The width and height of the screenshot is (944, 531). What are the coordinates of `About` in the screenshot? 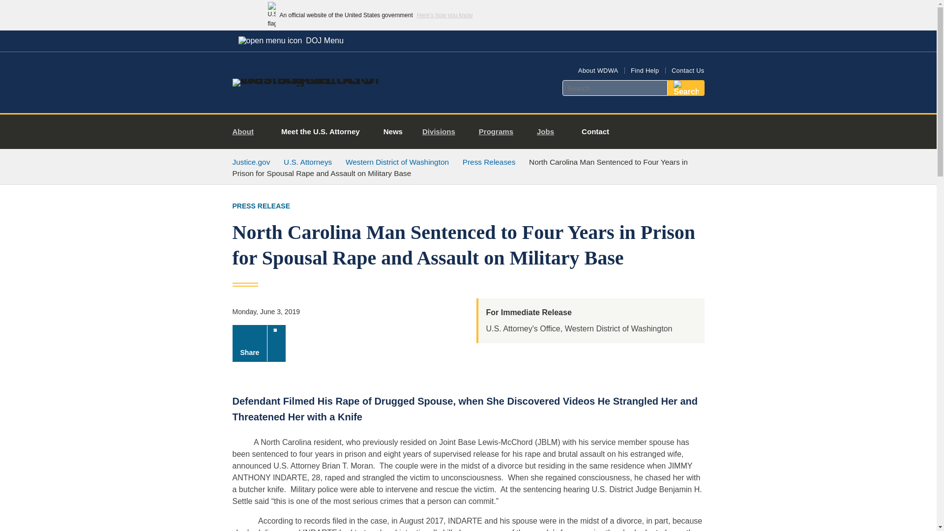 It's located at (247, 132).